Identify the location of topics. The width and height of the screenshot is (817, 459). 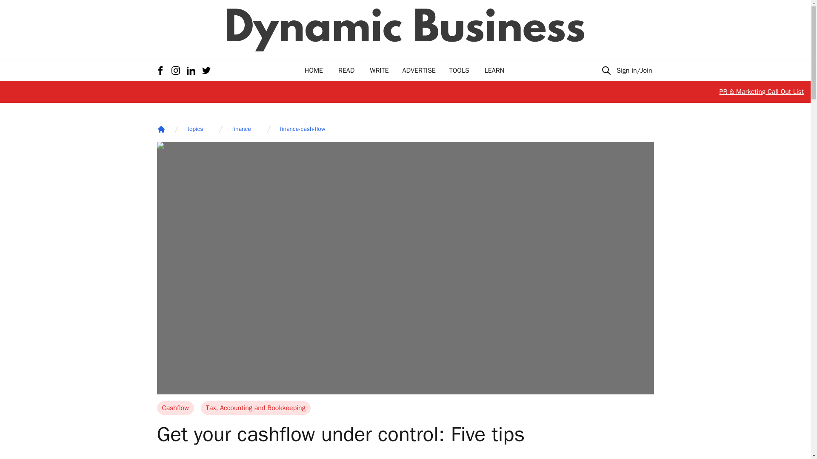
(195, 129).